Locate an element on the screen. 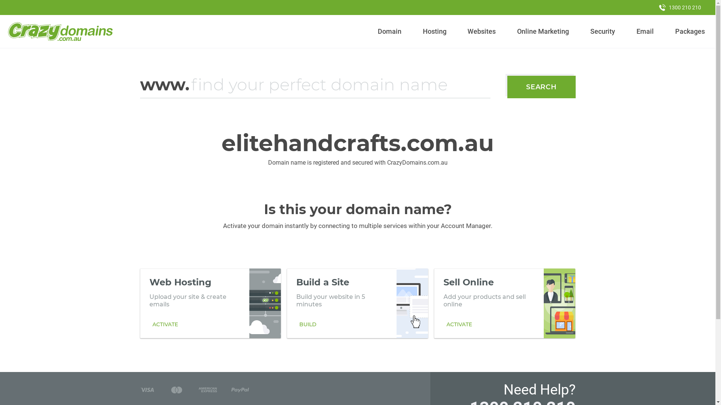 This screenshot has height=405, width=721. Online Marketing is located at coordinates (543, 31).